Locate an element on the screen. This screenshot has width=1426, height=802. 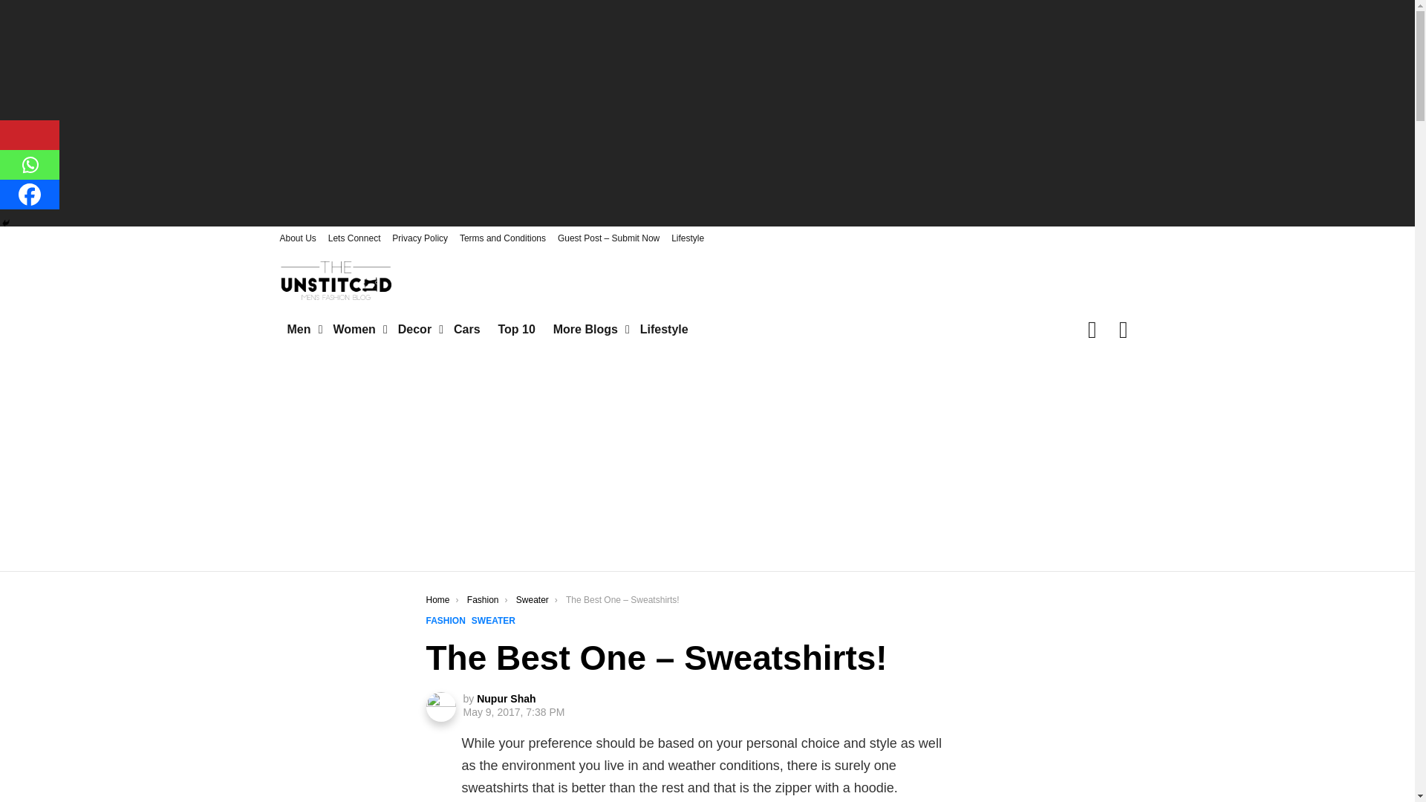
Whatsapp is located at coordinates (30, 164).